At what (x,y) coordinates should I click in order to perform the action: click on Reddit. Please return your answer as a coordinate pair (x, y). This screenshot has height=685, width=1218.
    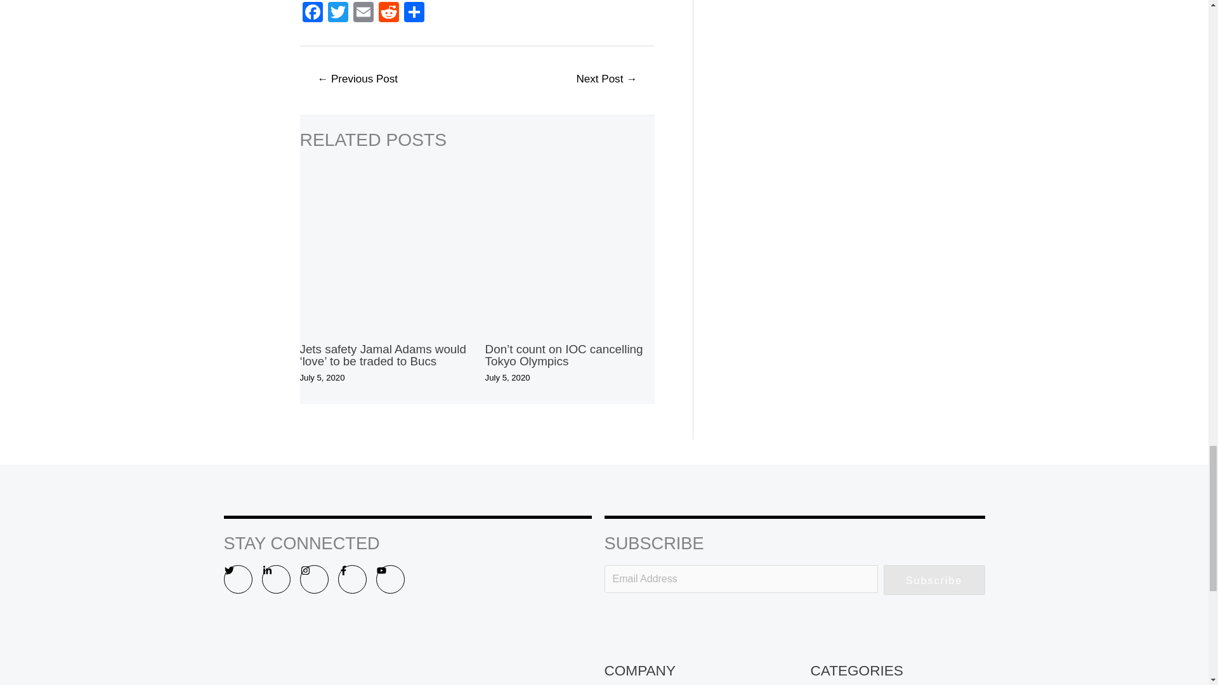
    Looking at the image, I should click on (388, 13).